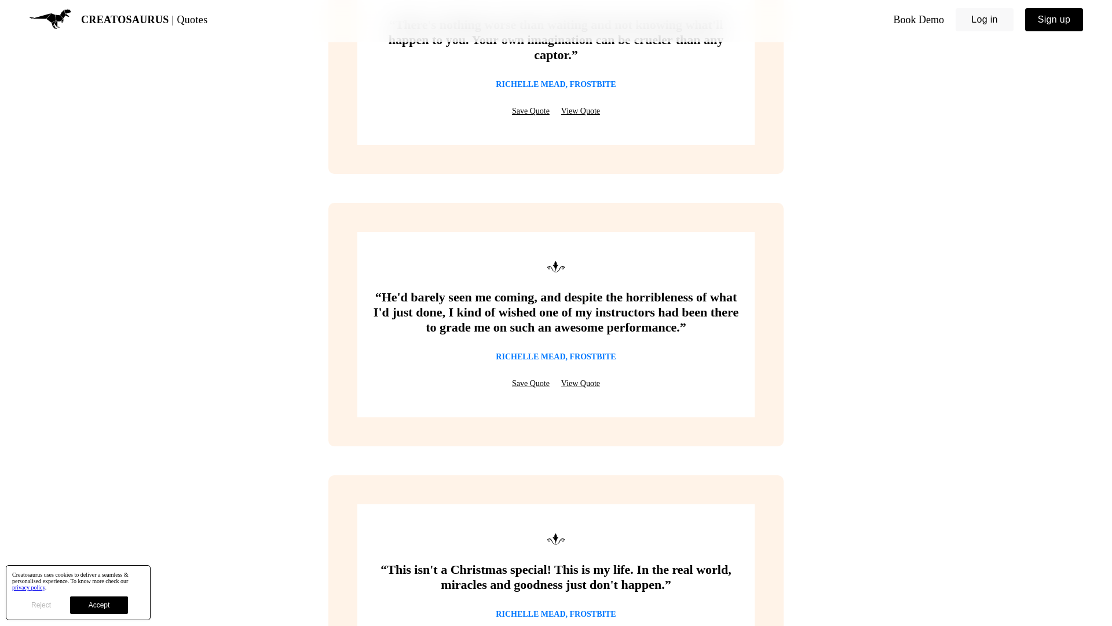 This screenshot has width=1112, height=626. Describe the element at coordinates (556, 357) in the screenshot. I see `RICHELLE MEAD, FROSTBITE` at that location.